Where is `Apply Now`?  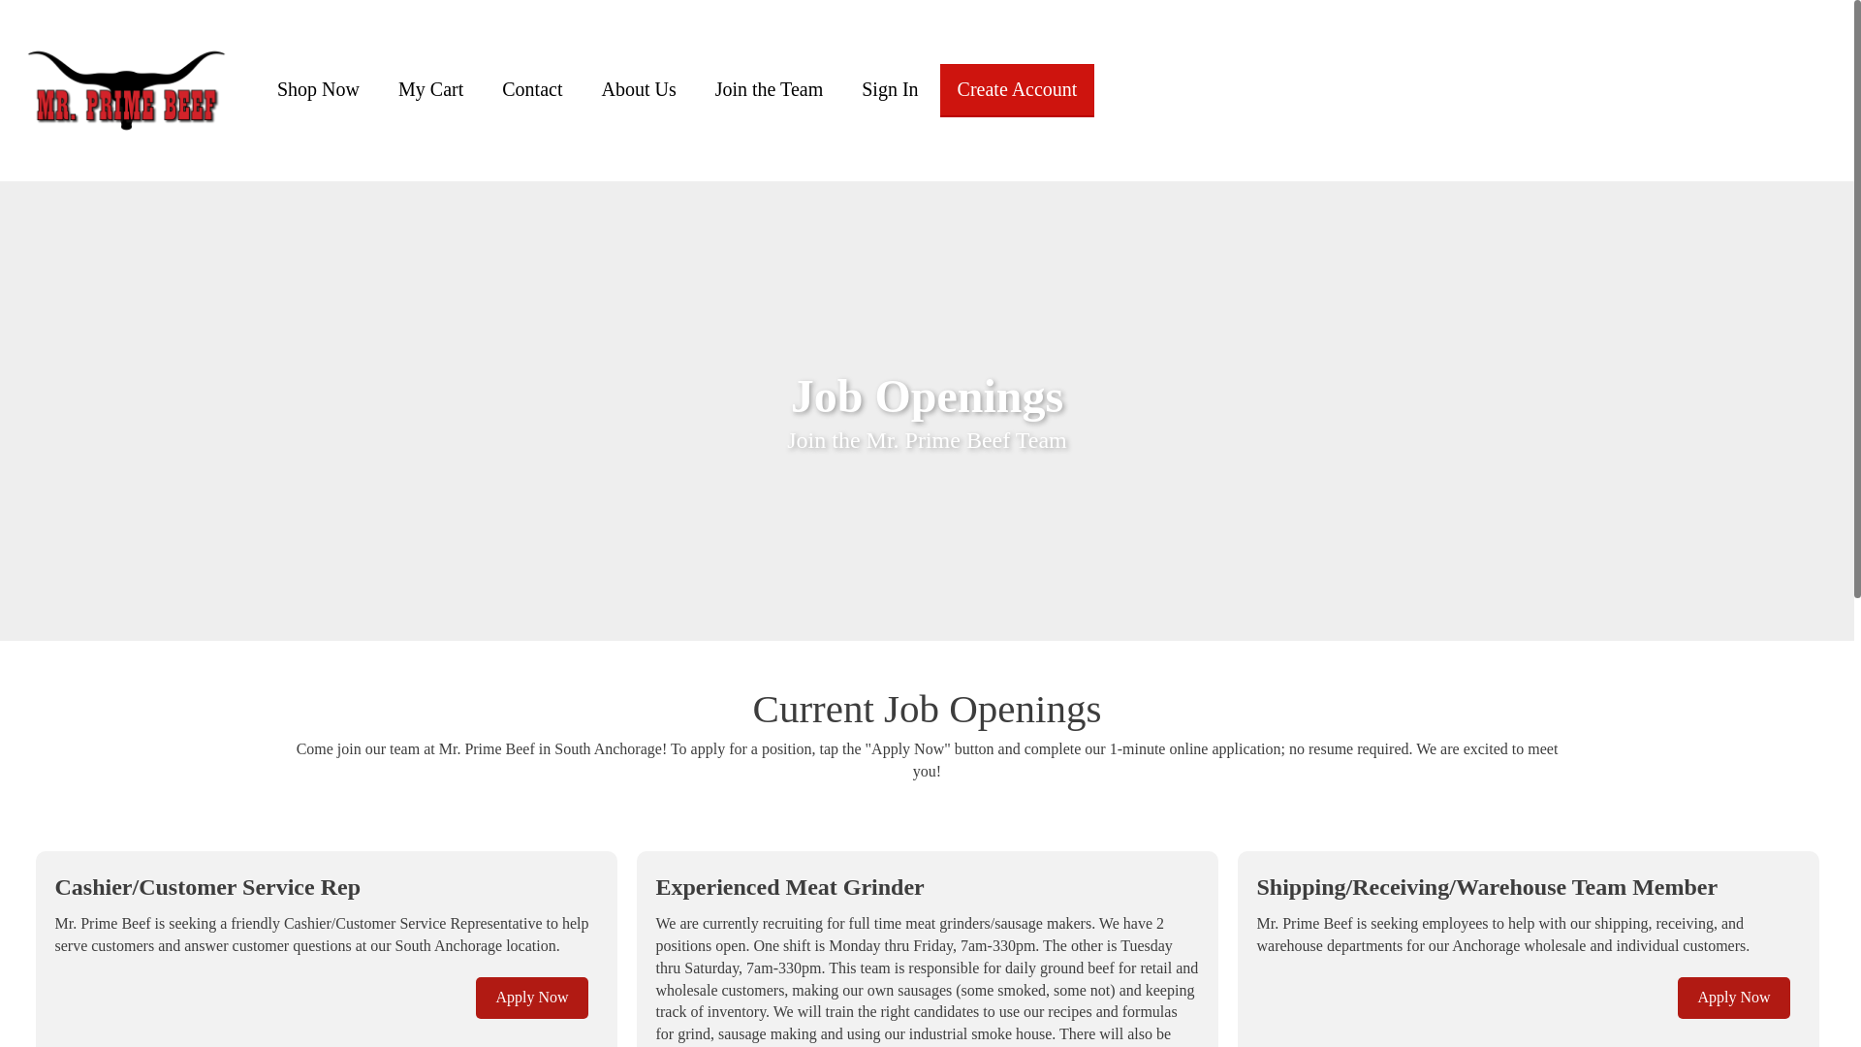
Apply Now is located at coordinates (1733, 997).